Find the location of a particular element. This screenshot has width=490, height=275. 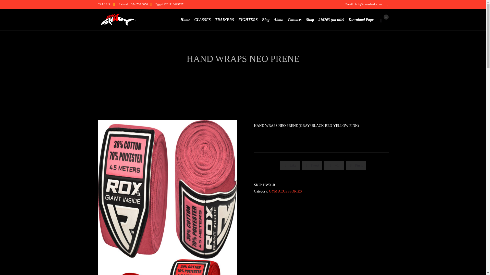

GYM ACCESSORIES is located at coordinates (285, 191).